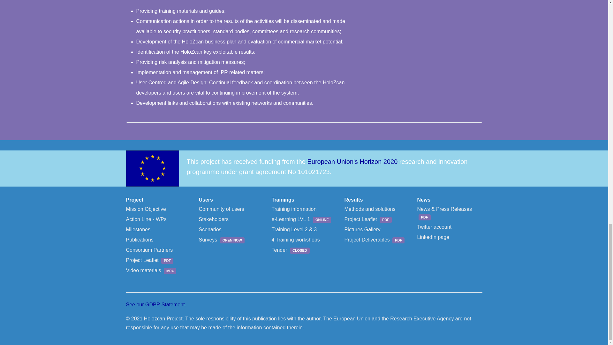 The height and width of the screenshot is (345, 613). What do you see at coordinates (146, 209) in the screenshot?
I see `Mission Objective` at bounding box center [146, 209].